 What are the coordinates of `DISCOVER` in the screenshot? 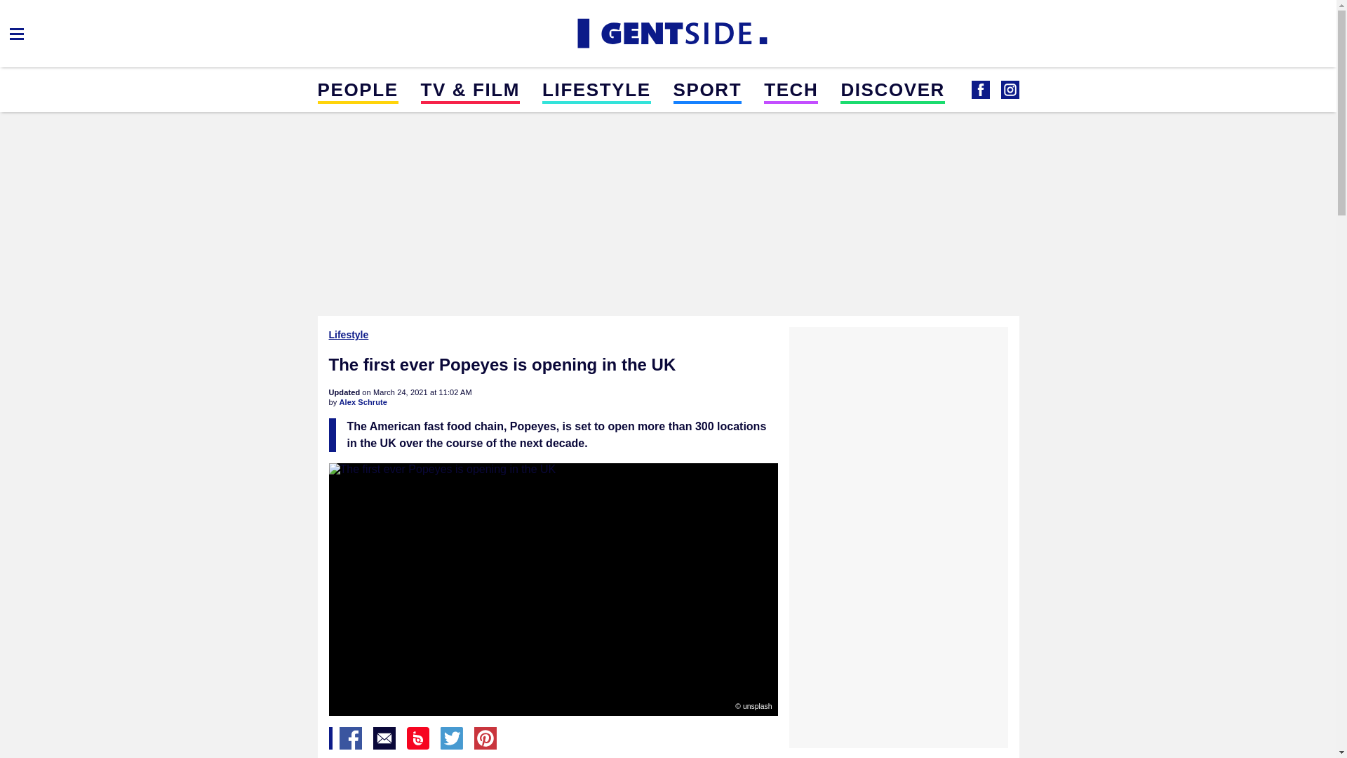 It's located at (892, 89).